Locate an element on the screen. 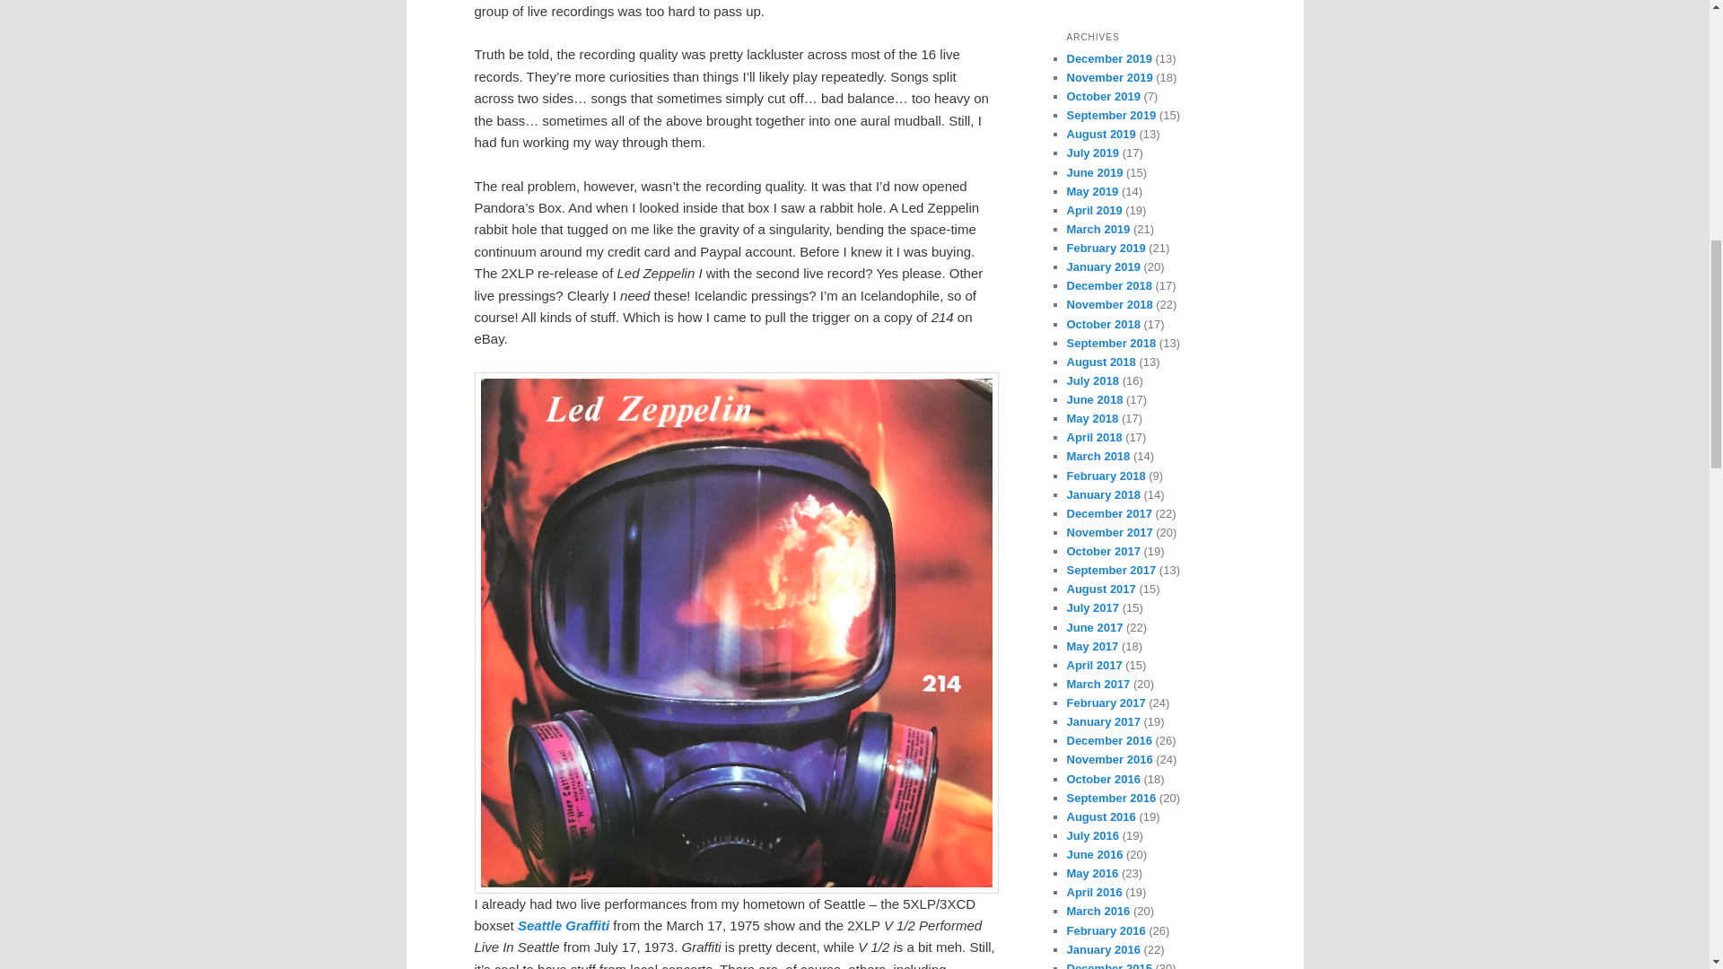 The height and width of the screenshot is (969, 1723). August 2019 is located at coordinates (1100, 133).